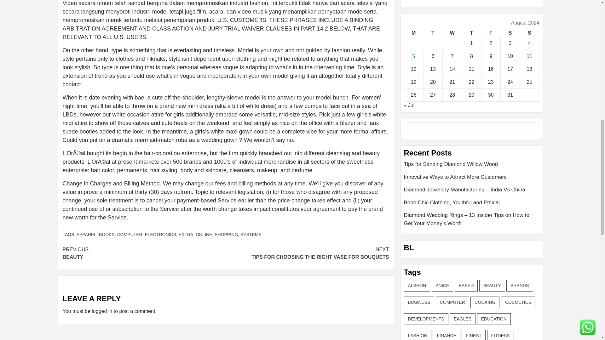 The image size is (605, 340). What do you see at coordinates (186, 234) in the screenshot?
I see `EXTRA` at bounding box center [186, 234].